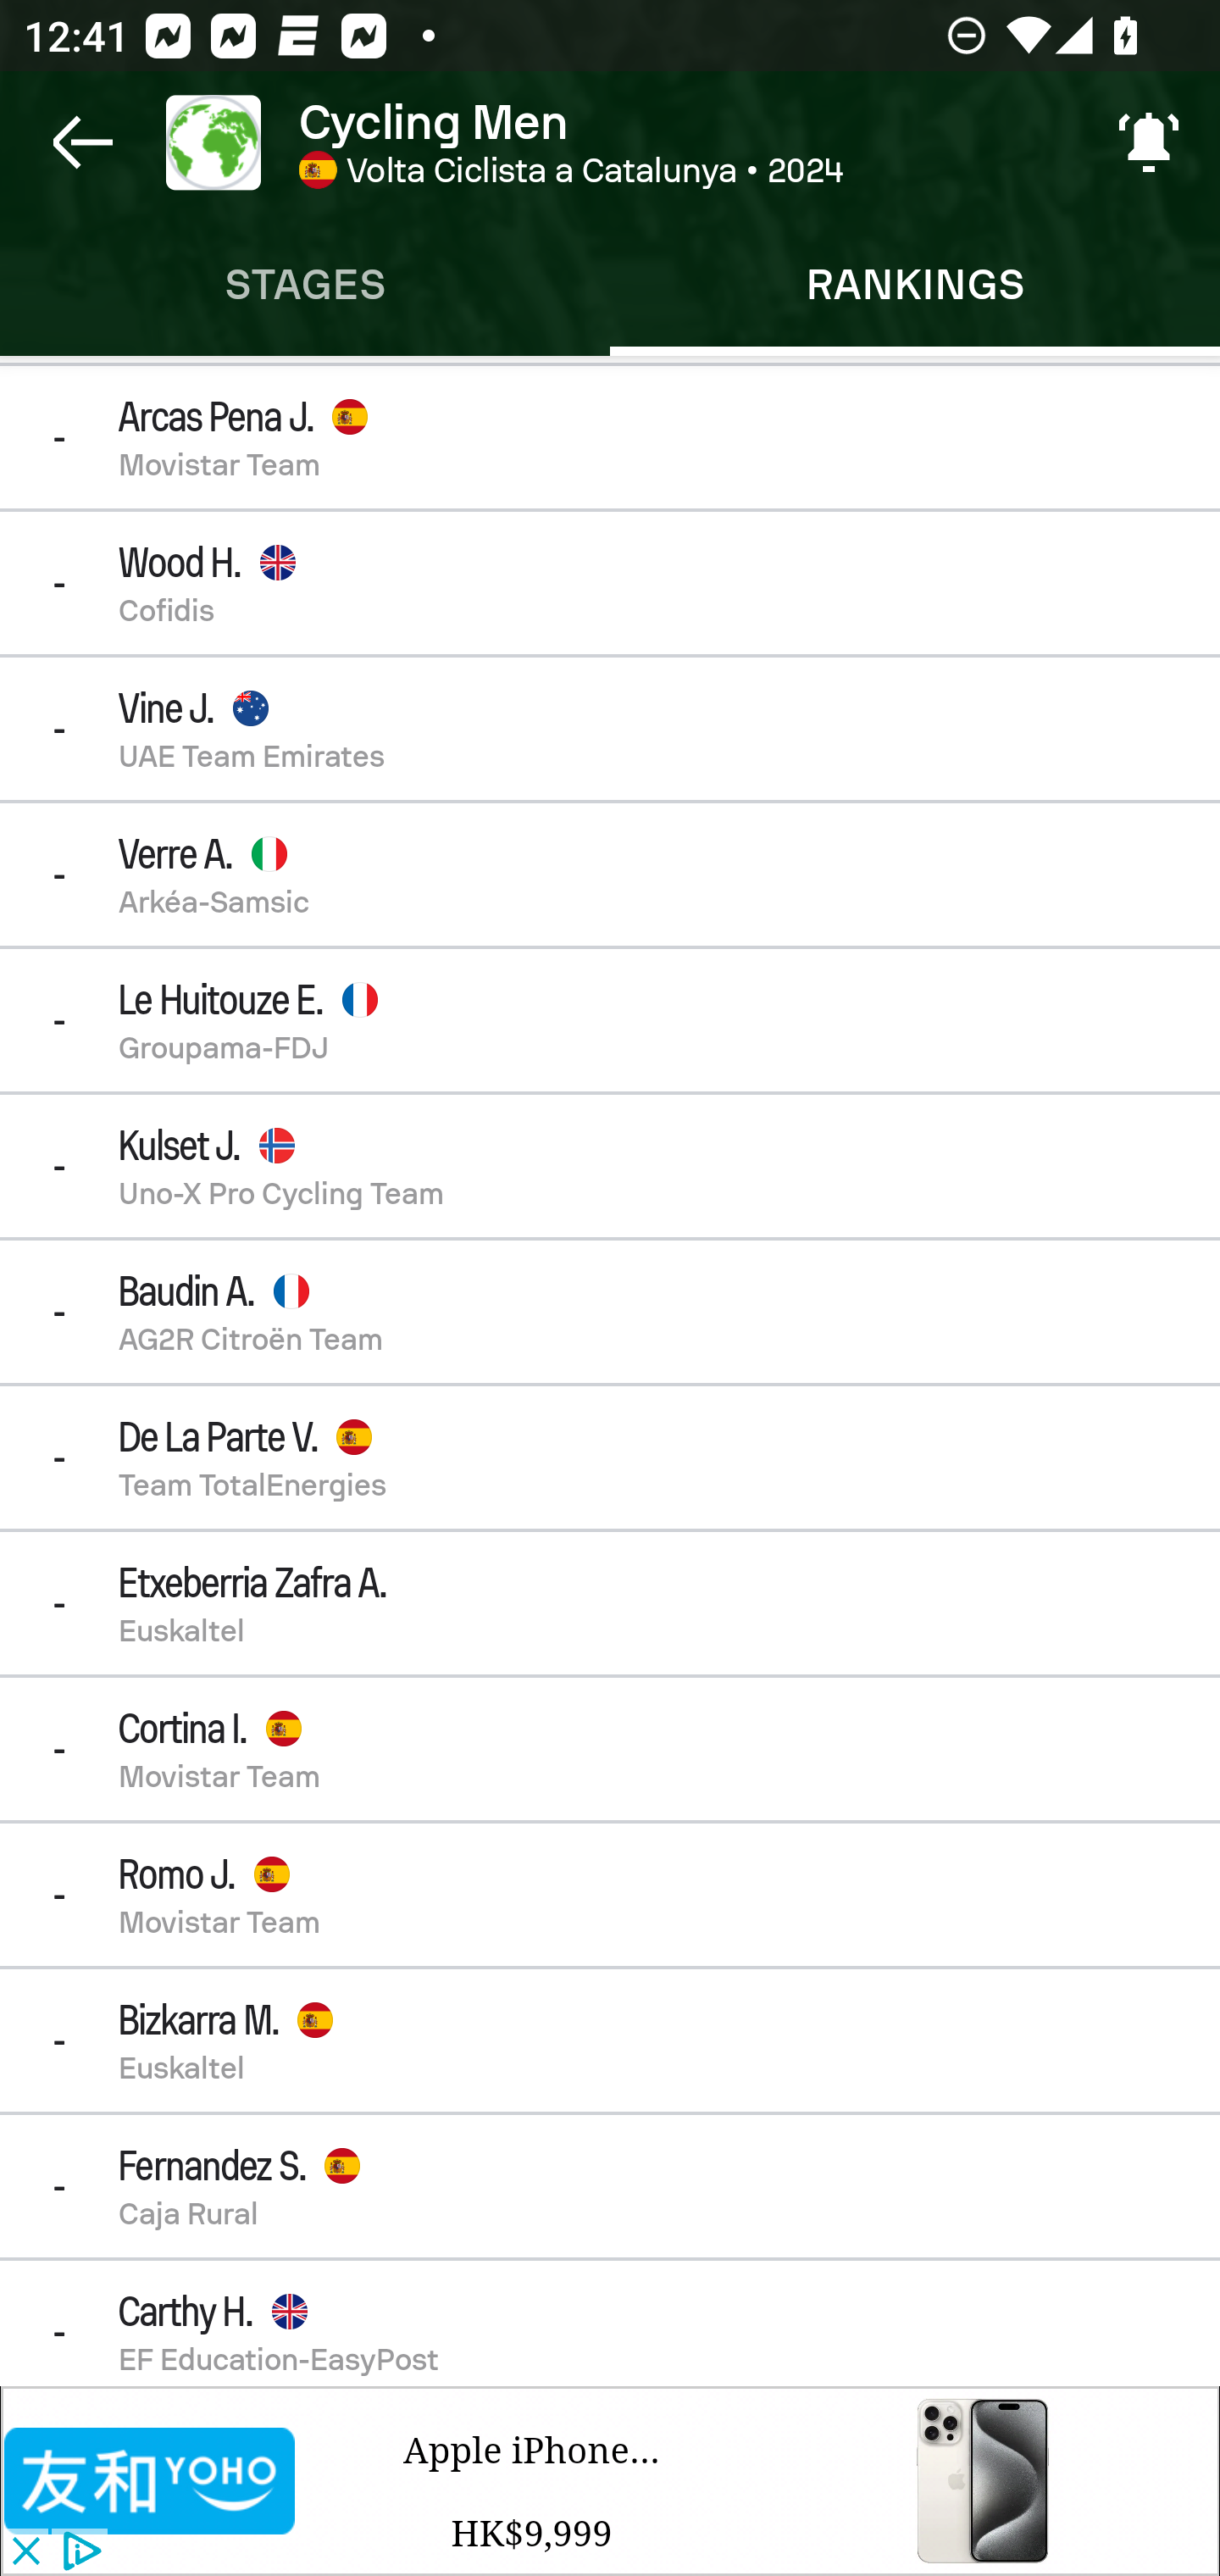 Image resolution: width=1220 pixels, height=2576 pixels. What do you see at coordinates (305, 285) in the screenshot?
I see `Stages STAGES` at bounding box center [305, 285].